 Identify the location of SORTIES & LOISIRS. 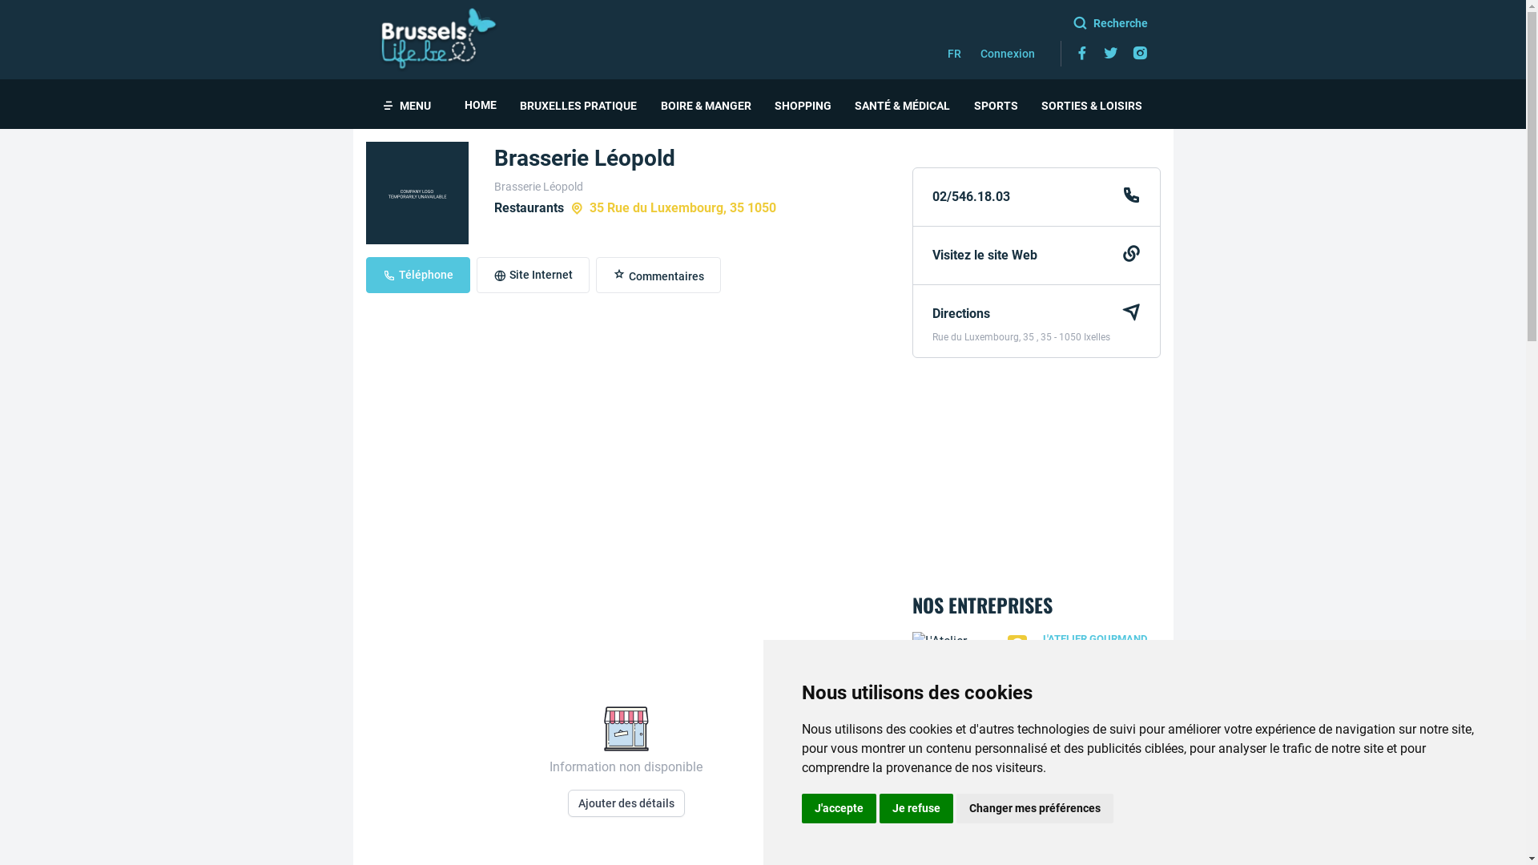
(1092, 104).